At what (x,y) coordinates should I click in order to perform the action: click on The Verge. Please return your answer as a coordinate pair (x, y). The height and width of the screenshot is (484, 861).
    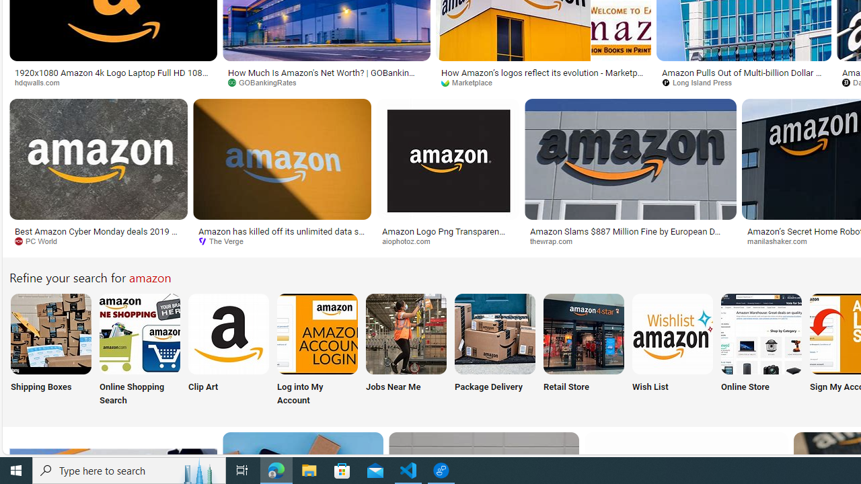
    Looking at the image, I should click on (282, 241).